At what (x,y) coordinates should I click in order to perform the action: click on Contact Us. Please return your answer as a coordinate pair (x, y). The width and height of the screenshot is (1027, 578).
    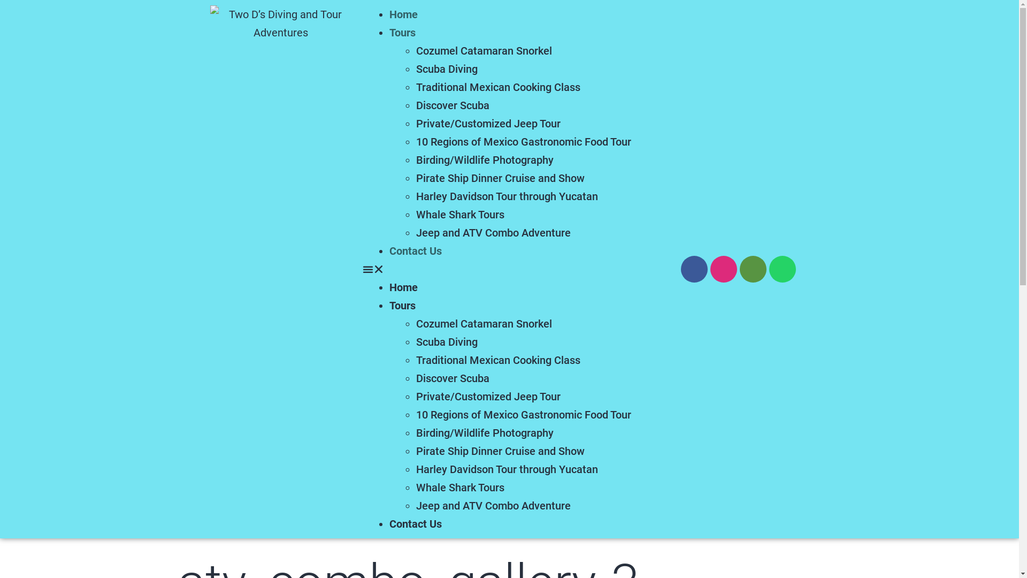
    Looking at the image, I should click on (416, 524).